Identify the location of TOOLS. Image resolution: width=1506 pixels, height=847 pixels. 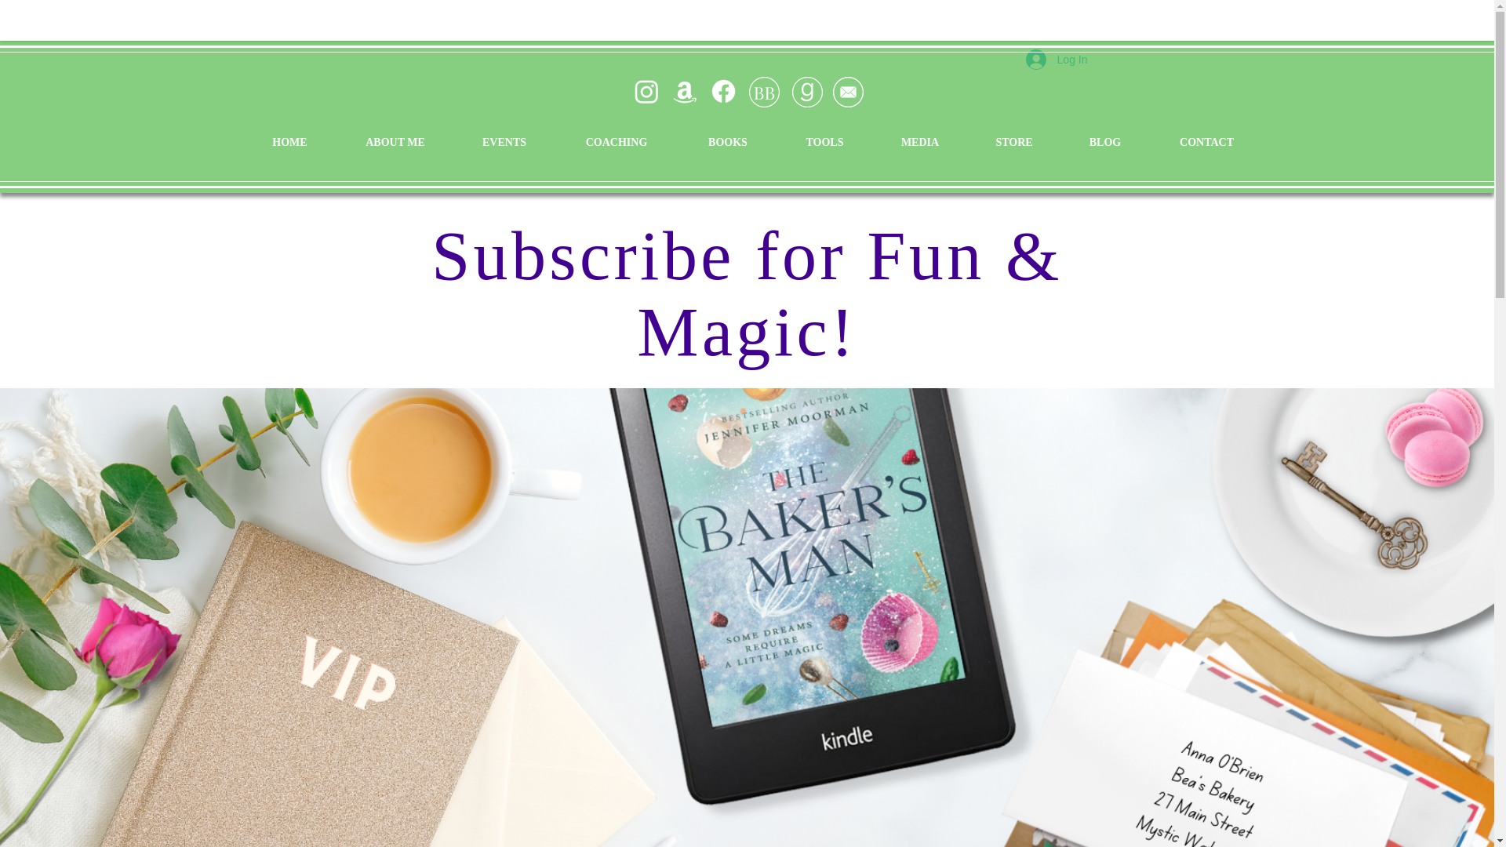
(824, 143).